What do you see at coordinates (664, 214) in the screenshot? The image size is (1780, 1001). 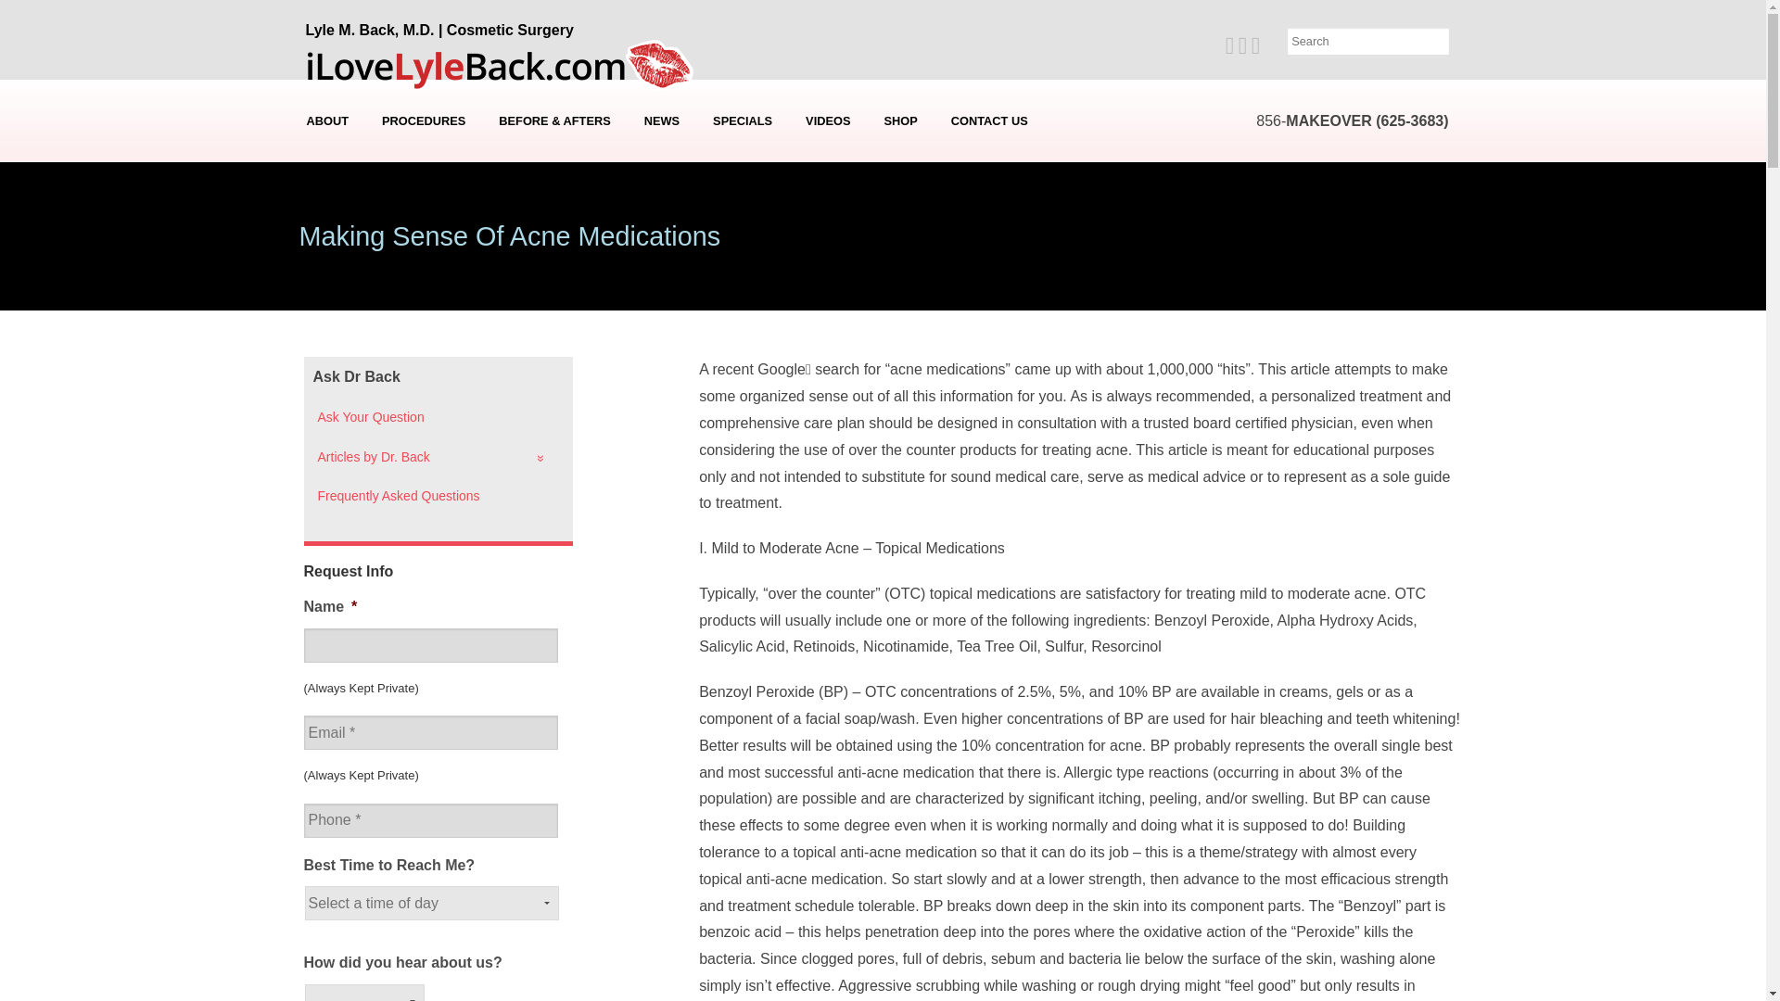 I see `PRESS RELEASES` at bounding box center [664, 214].